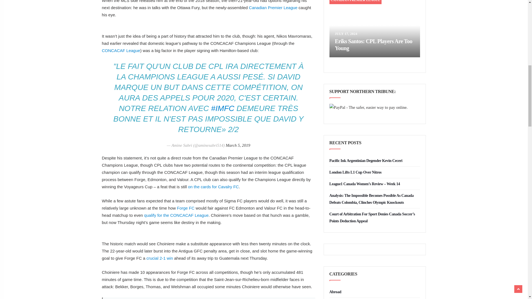 The height and width of the screenshot is (299, 532). Describe the element at coordinates (213, 187) in the screenshot. I see `on the cards for Cavalry FC` at that location.